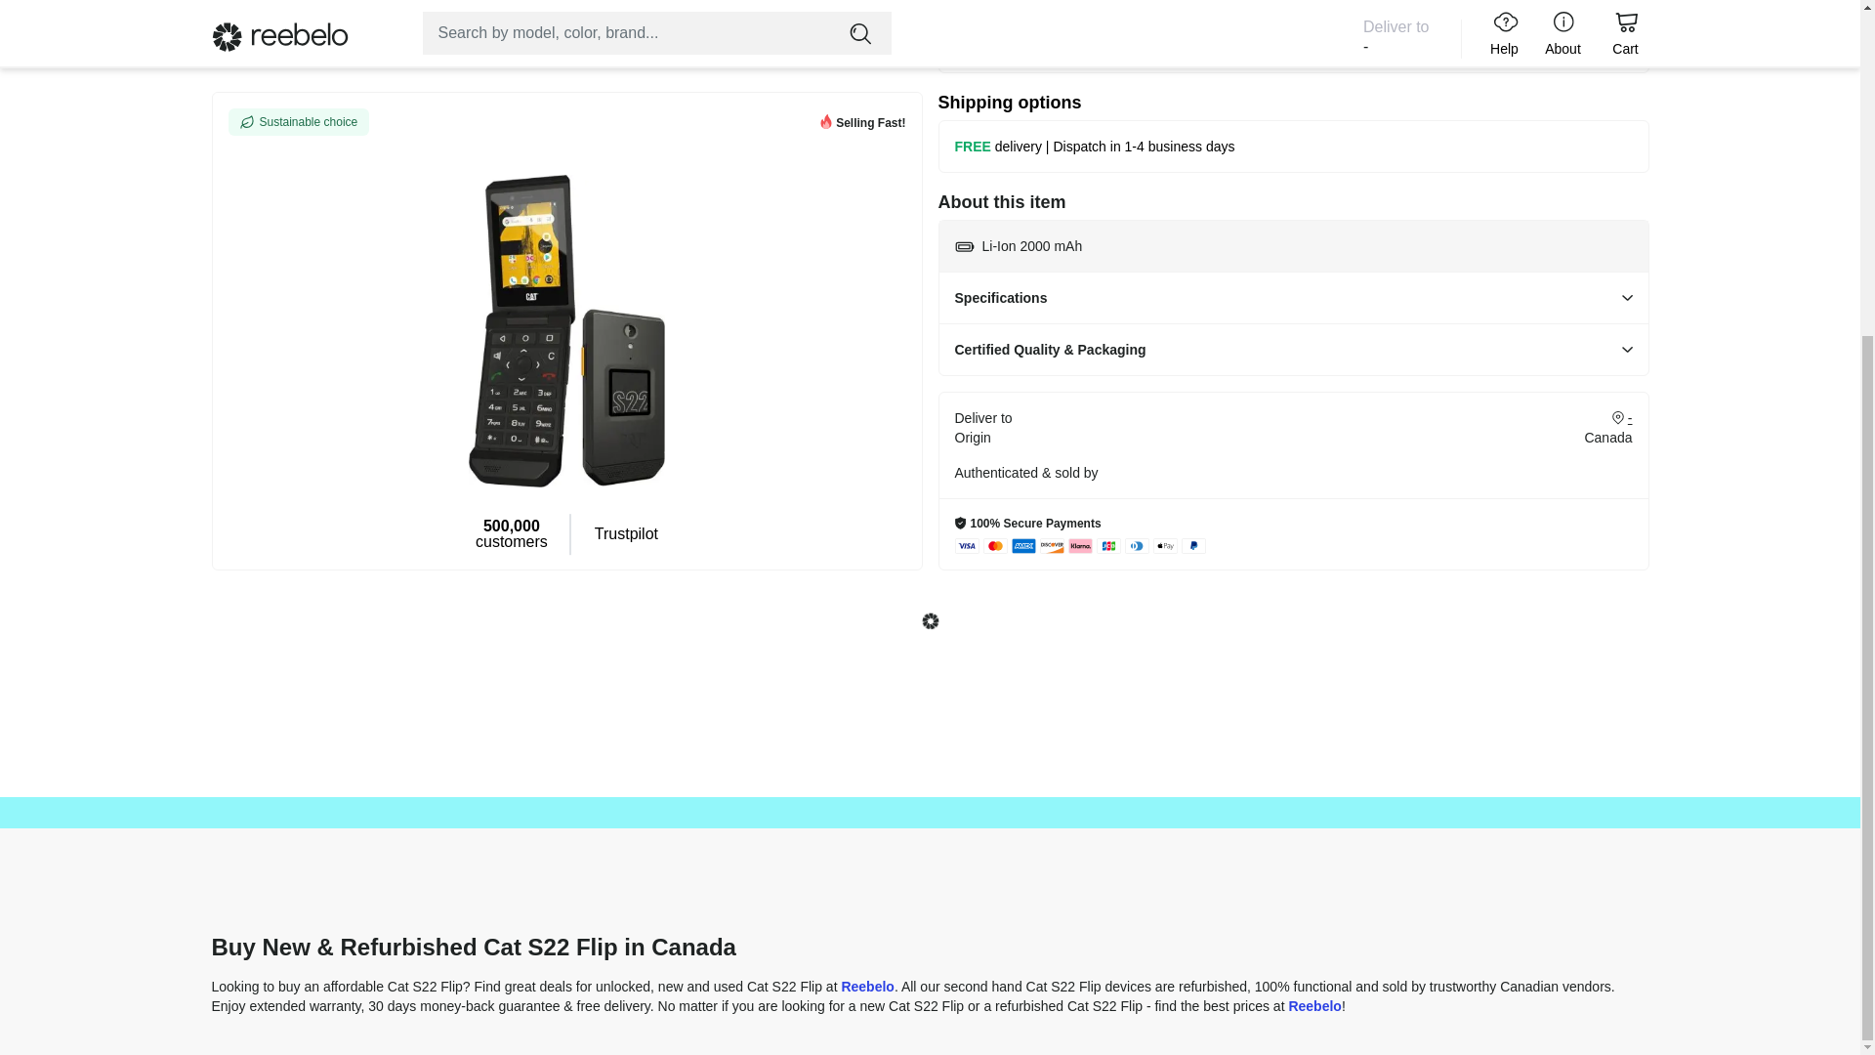  I want to click on PayPal, so click(1193, 545).